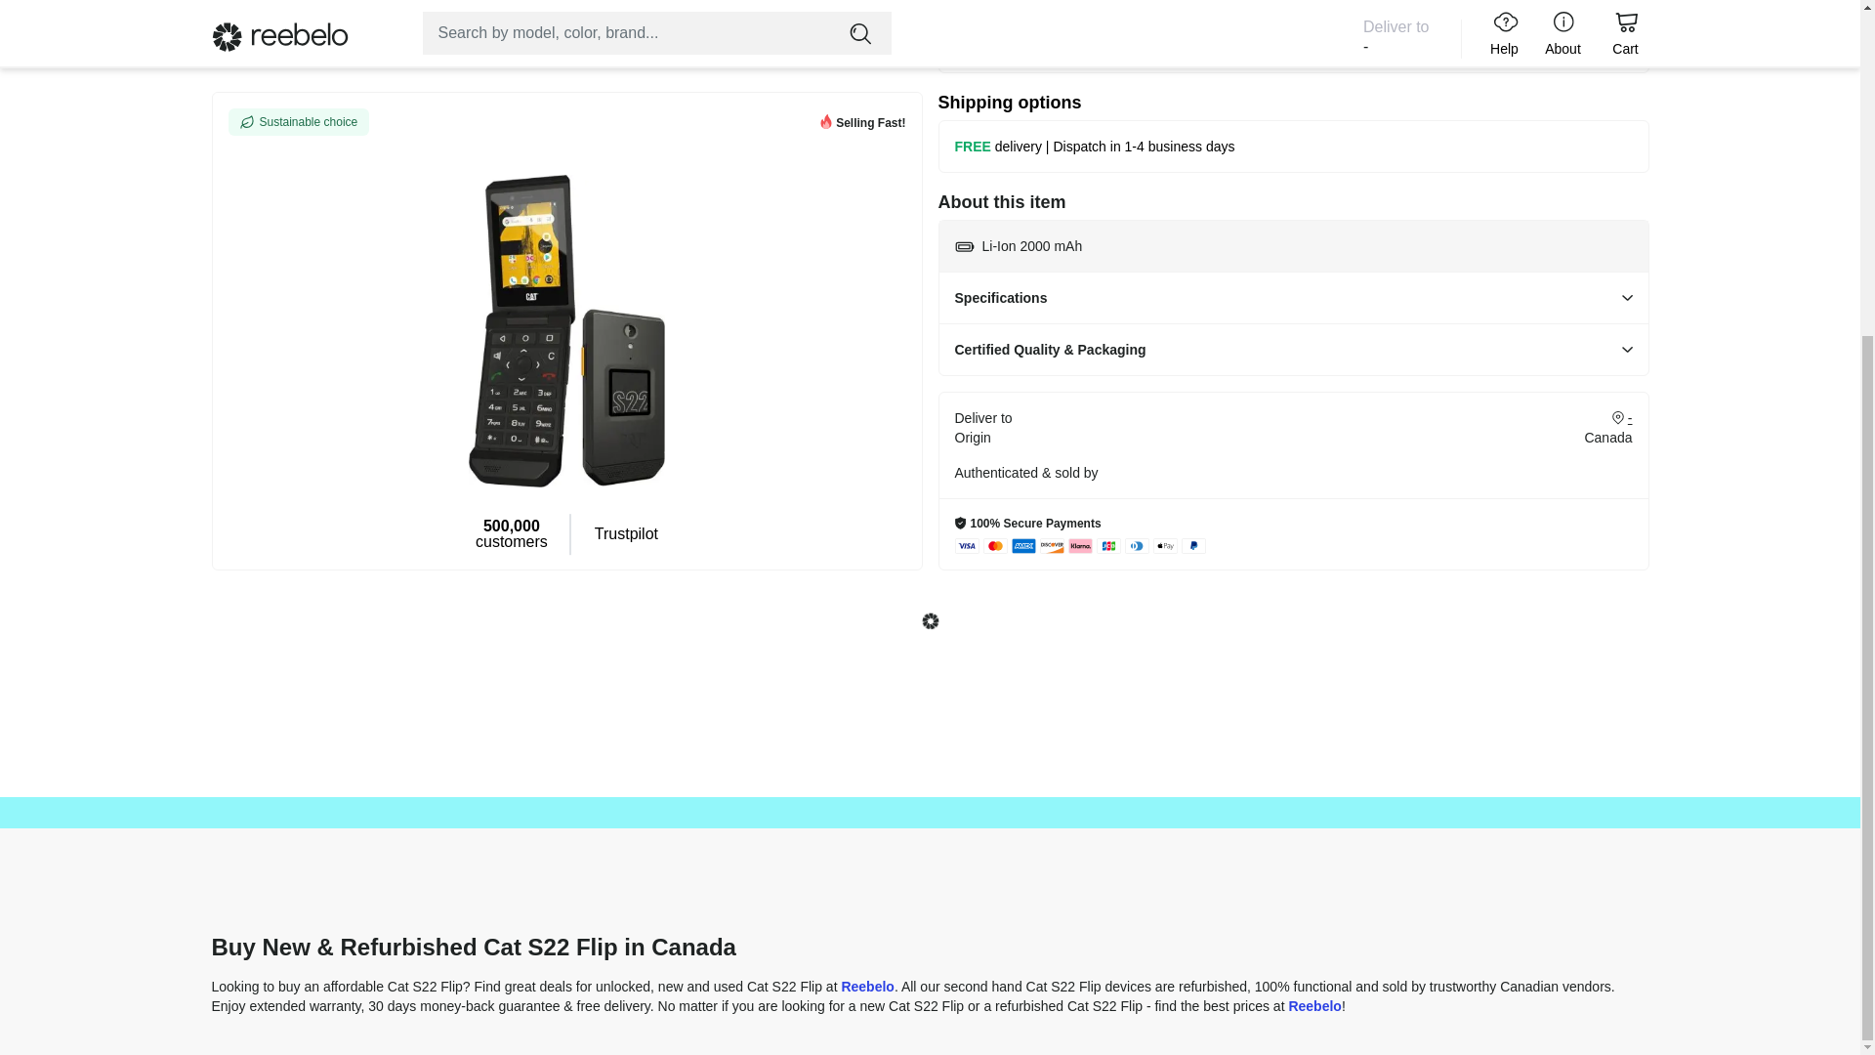  I want to click on PayPal, so click(1193, 545).